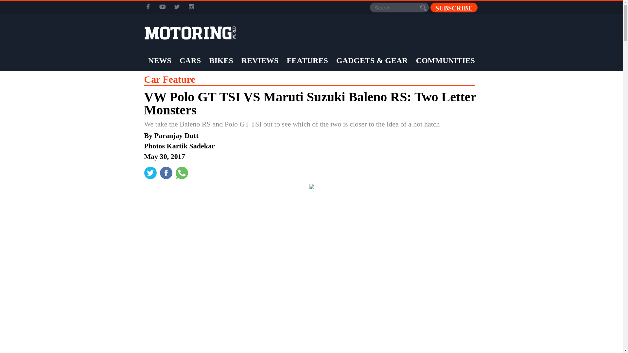 The height and width of the screenshot is (353, 628). What do you see at coordinates (454, 7) in the screenshot?
I see `SUBSCRIBE` at bounding box center [454, 7].